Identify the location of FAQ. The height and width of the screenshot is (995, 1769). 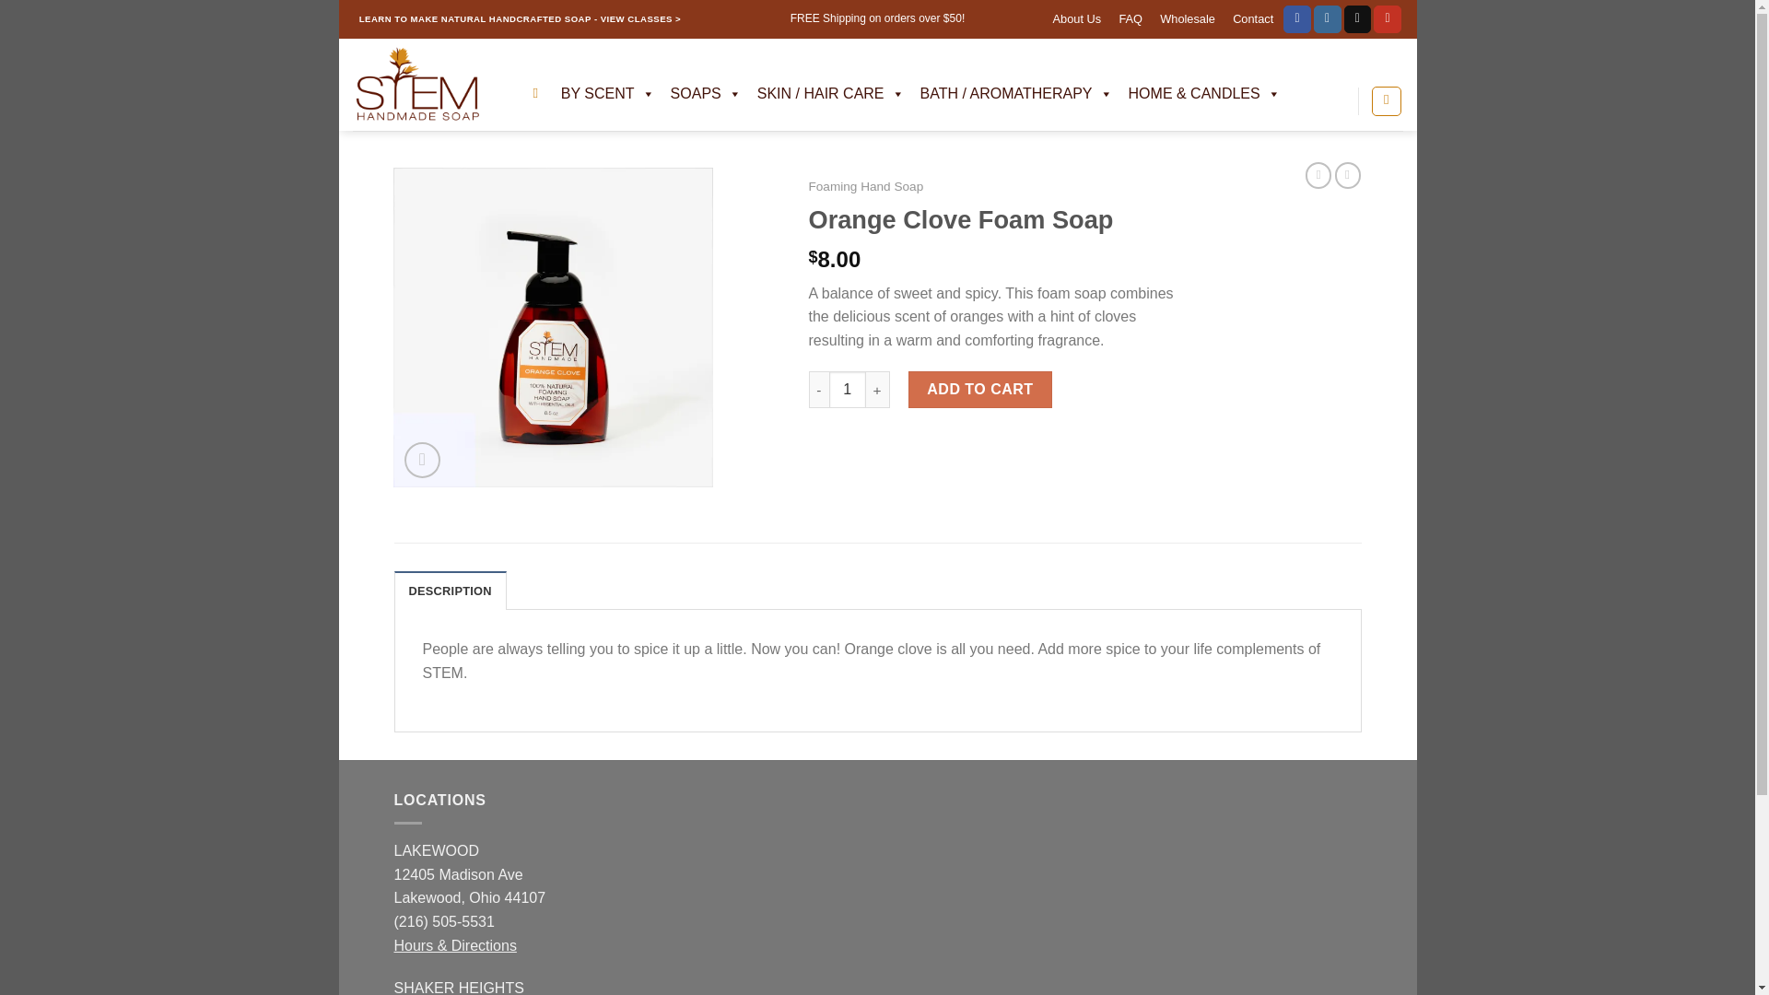
(1131, 19).